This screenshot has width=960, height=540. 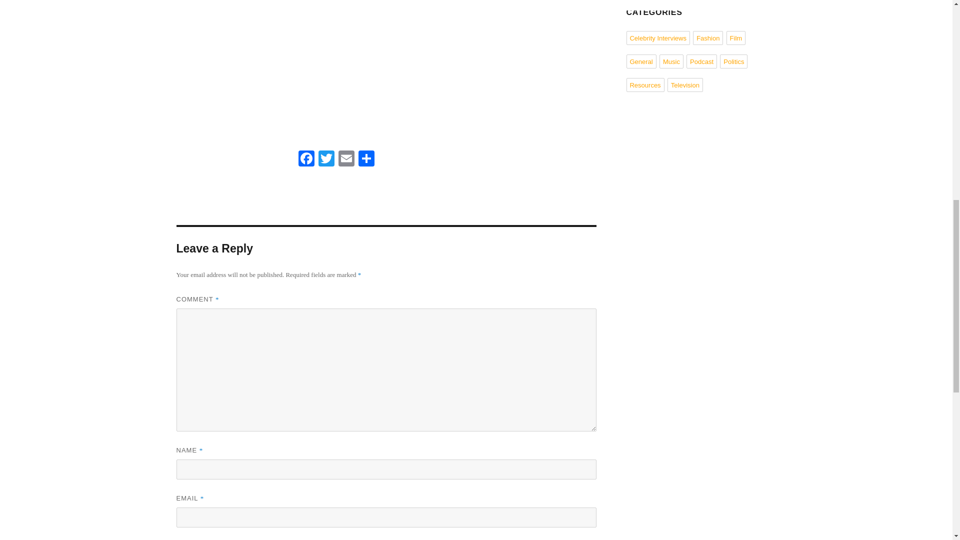 I want to click on Facebook, so click(x=305, y=160).